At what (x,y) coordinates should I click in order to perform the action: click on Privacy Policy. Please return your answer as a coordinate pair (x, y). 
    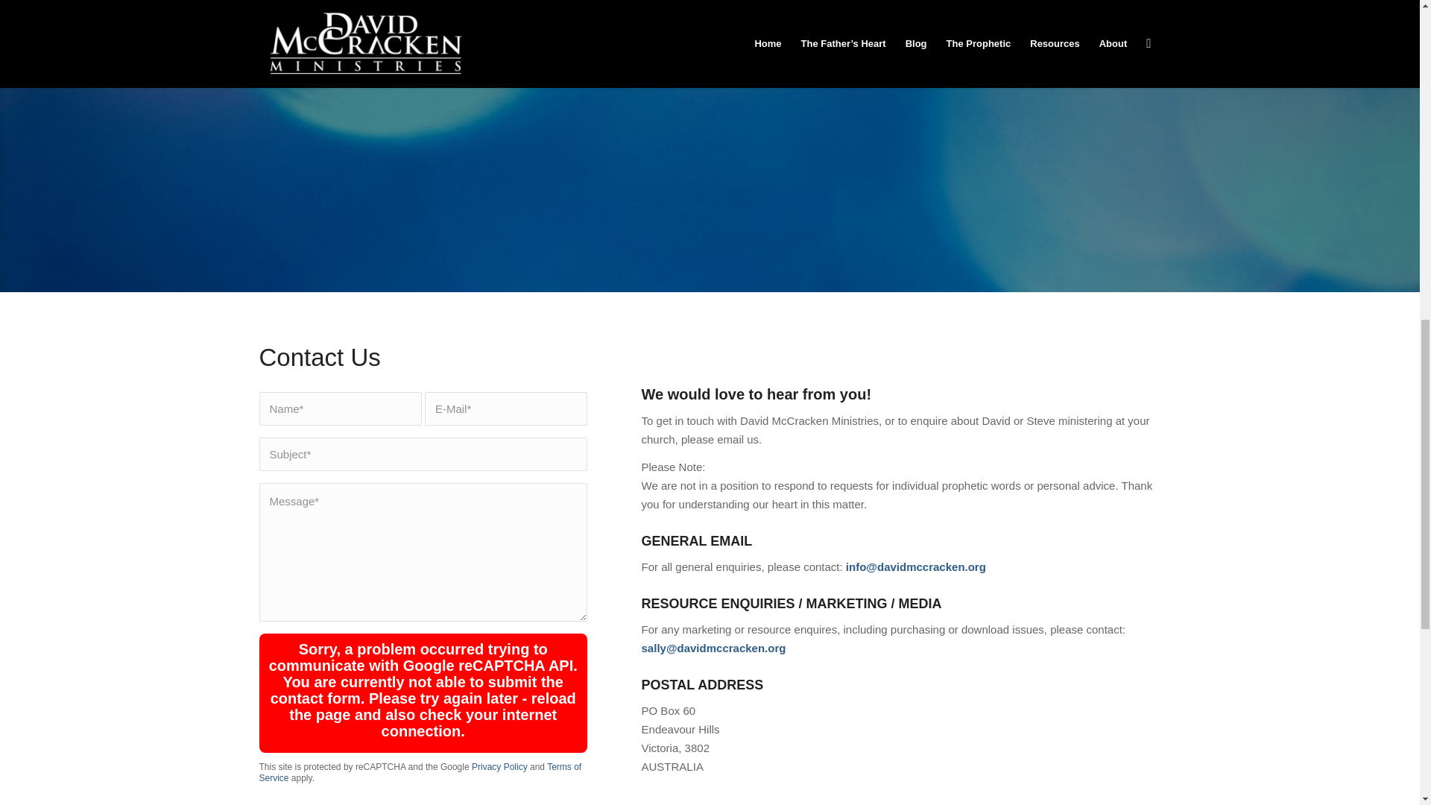
    Looking at the image, I should click on (499, 766).